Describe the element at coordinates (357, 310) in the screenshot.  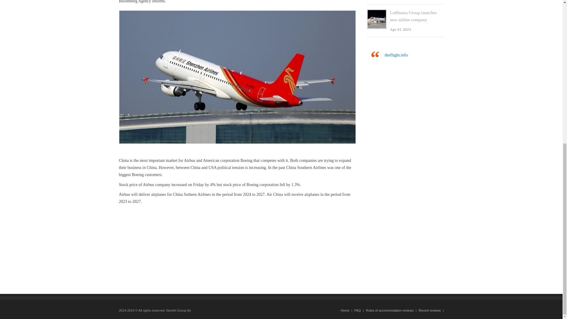
I see `FAQ` at that location.